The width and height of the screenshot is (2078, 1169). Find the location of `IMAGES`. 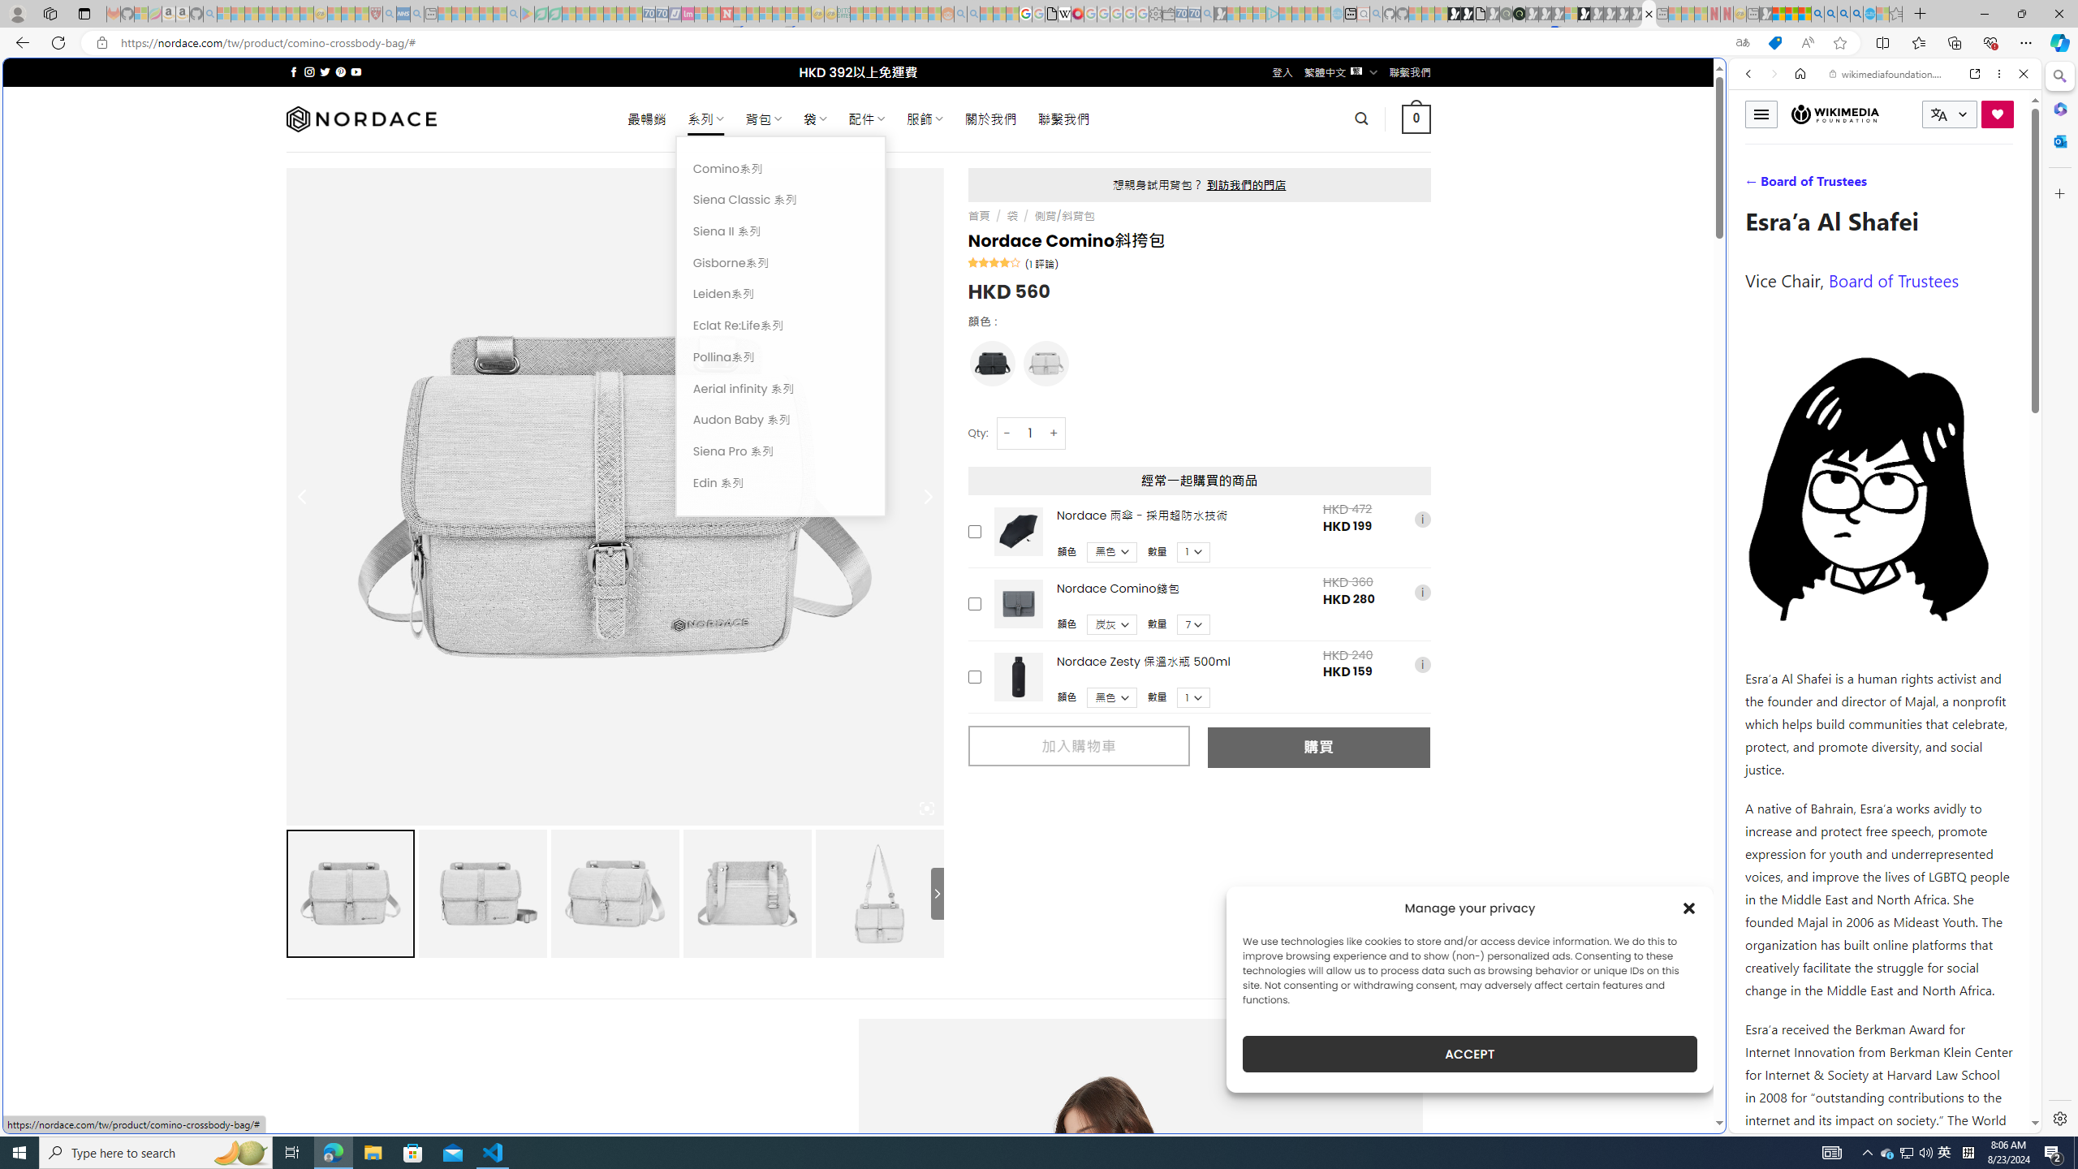

IMAGES is located at coordinates (1802, 186).